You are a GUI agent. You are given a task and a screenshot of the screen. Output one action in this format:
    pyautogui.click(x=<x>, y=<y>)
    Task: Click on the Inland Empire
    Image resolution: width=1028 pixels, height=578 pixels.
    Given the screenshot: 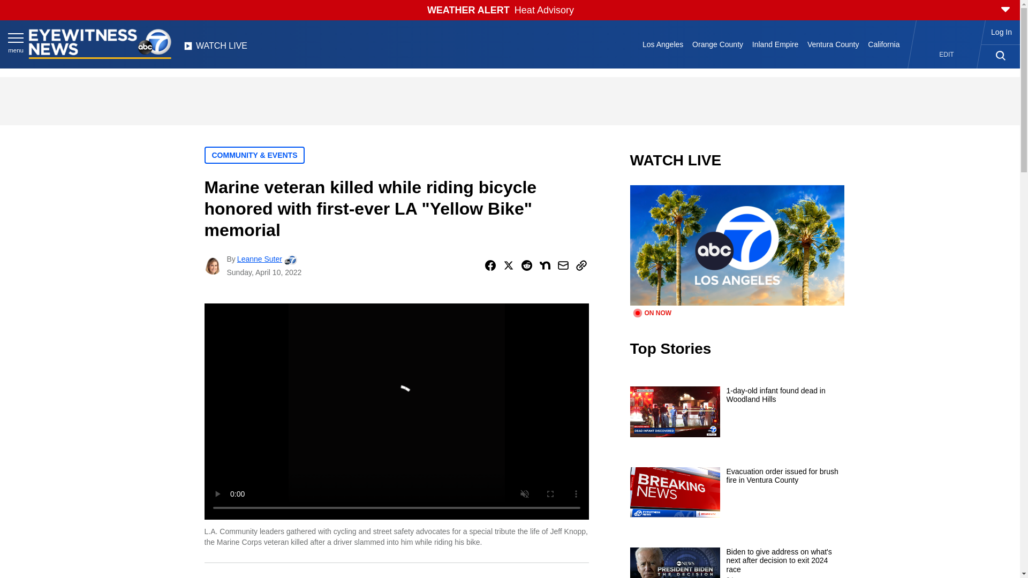 What is the action you would take?
    pyautogui.click(x=775, y=44)
    